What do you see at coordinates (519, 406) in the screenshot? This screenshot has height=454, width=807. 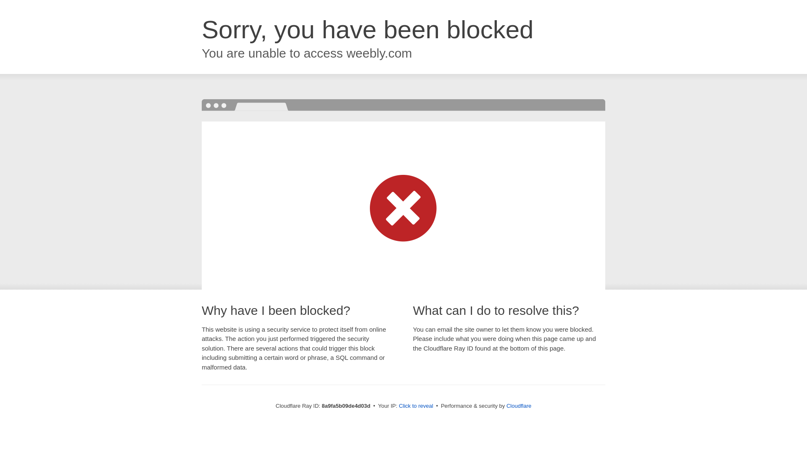 I see `Cloudflare` at bounding box center [519, 406].